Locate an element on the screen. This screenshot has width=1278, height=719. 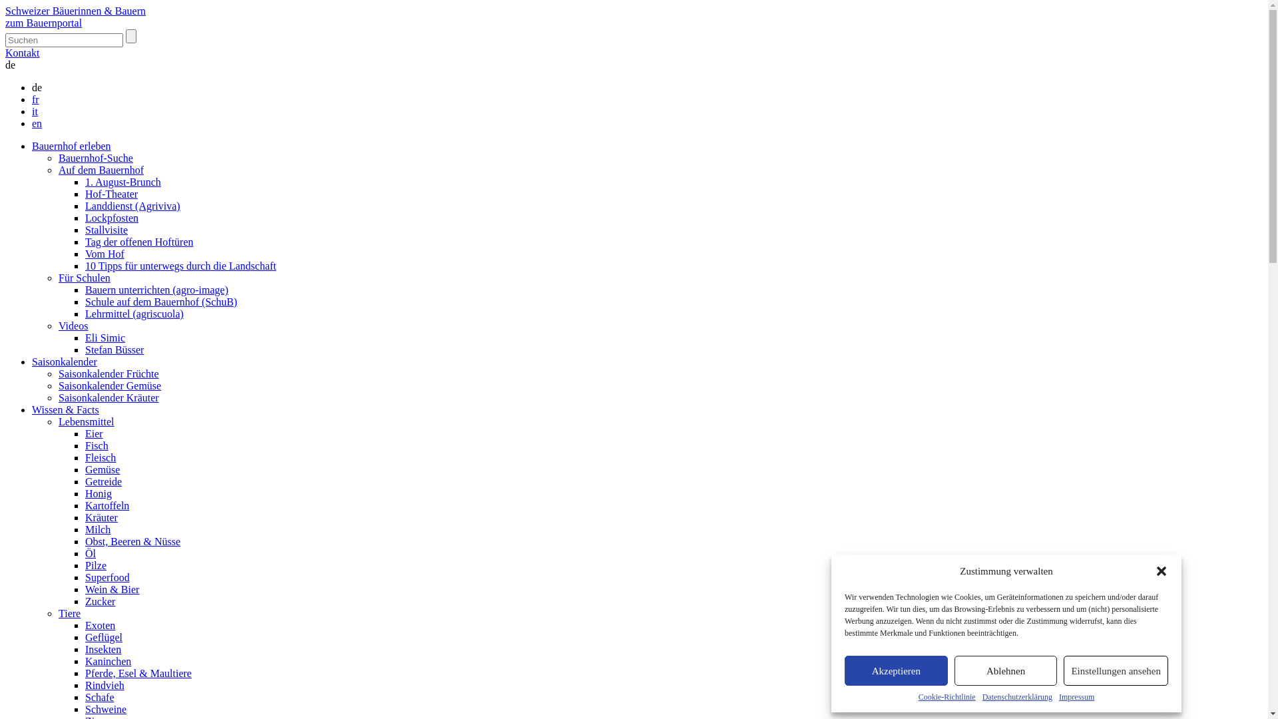
Landdienst (Agriviva) is located at coordinates (133, 206).